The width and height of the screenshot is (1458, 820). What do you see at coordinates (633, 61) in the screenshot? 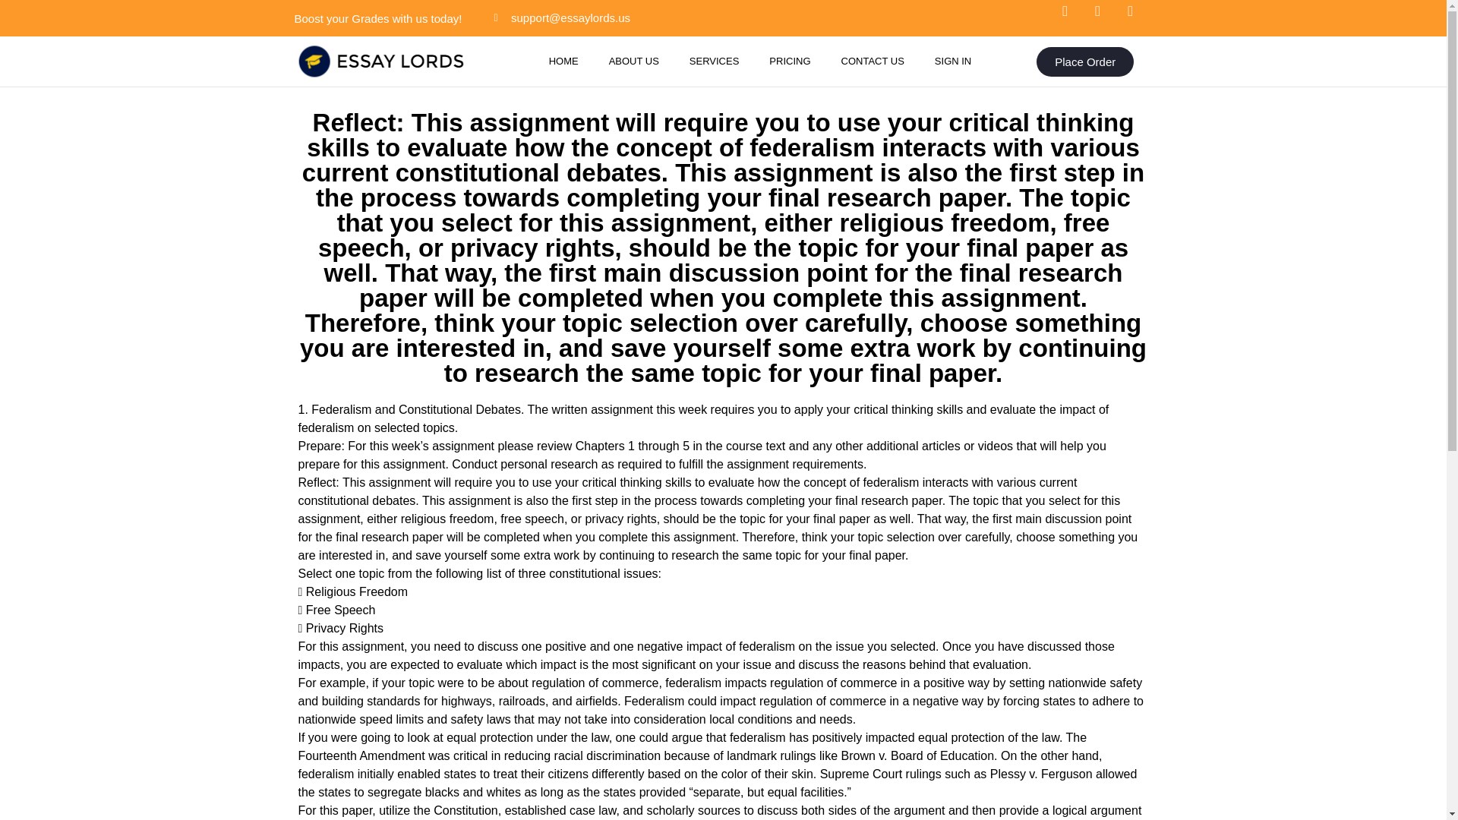
I see `ABOUT US` at bounding box center [633, 61].